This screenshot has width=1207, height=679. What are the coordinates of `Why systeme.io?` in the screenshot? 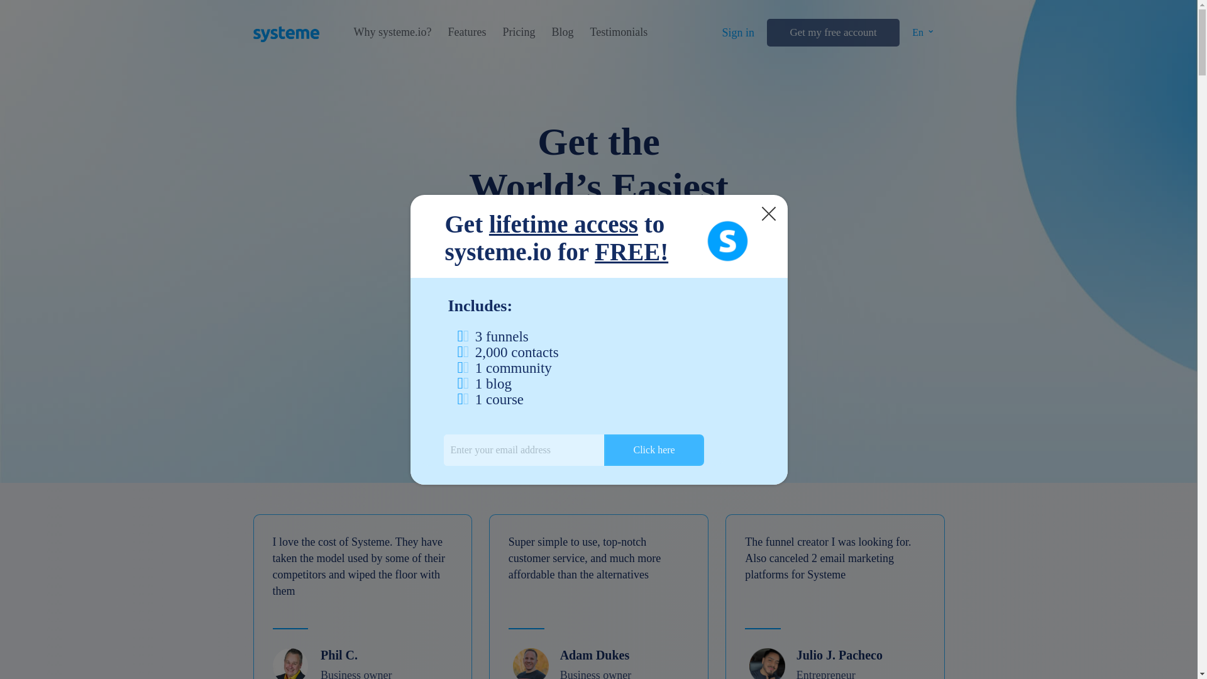 It's located at (392, 32).